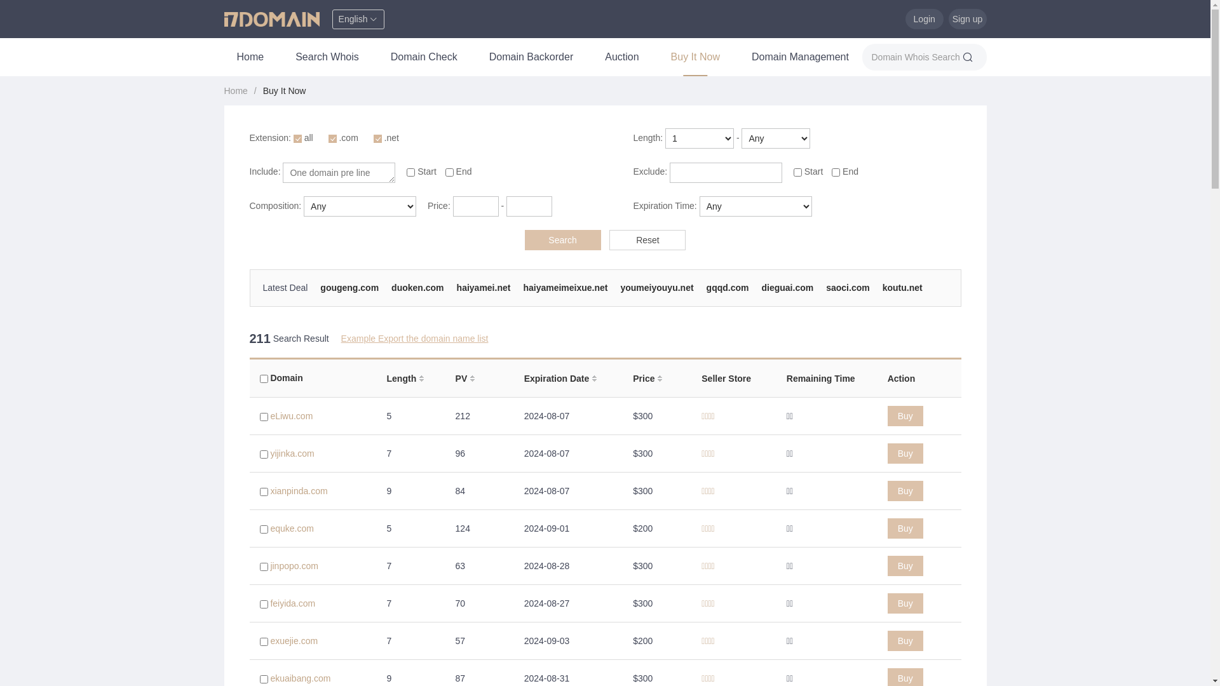  I want to click on paiyun.net, so click(466, 298).